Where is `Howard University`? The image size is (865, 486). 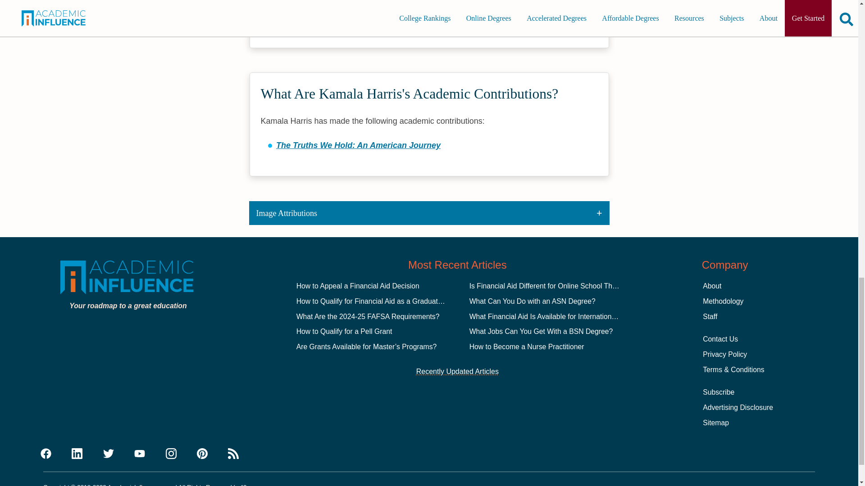
Howard University is located at coordinates (312, 17).